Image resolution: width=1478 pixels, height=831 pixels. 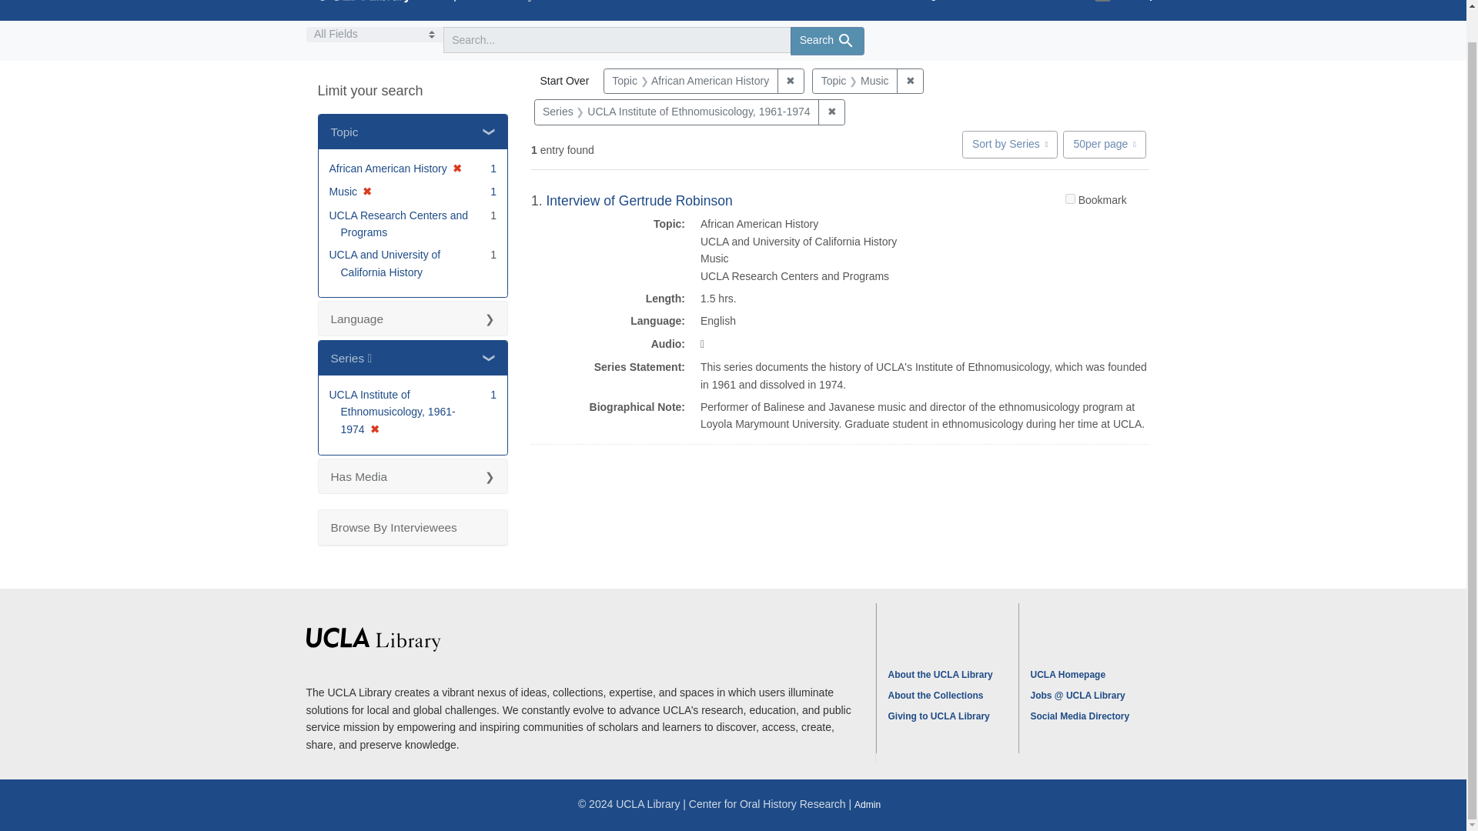 What do you see at coordinates (445, 2) in the screenshot?
I see `Center for Oral History Research` at bounding box center [445, 2].